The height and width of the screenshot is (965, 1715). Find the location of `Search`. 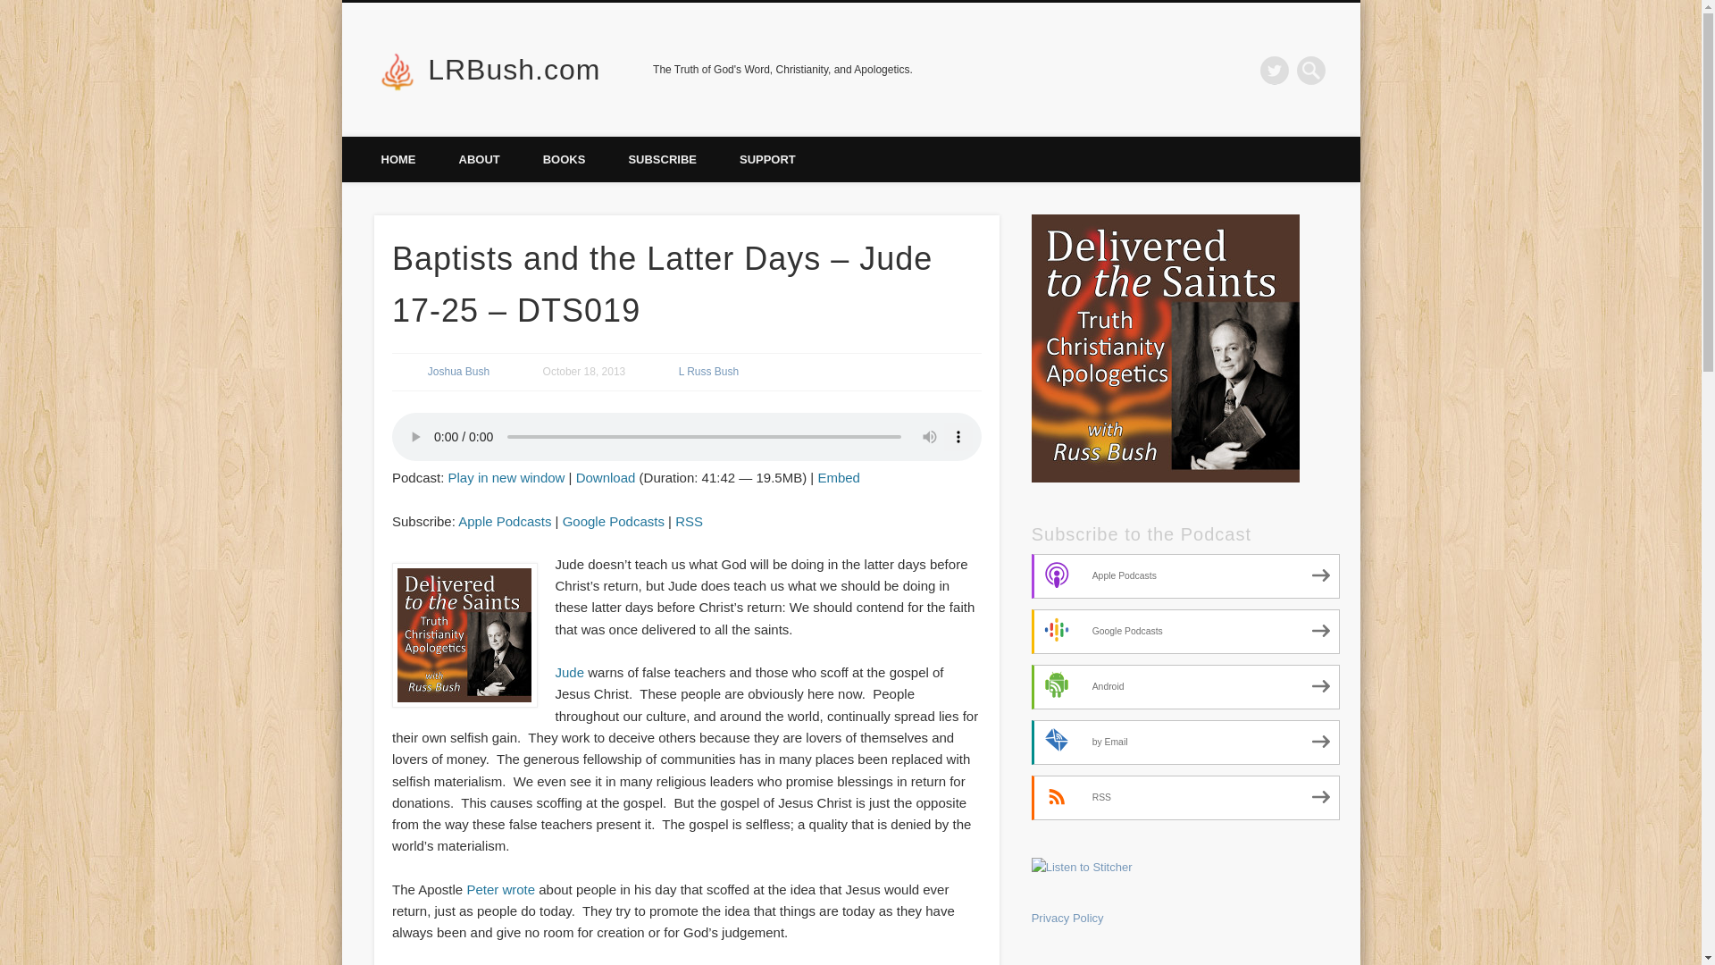

Search is located at coordinates (13, 9).